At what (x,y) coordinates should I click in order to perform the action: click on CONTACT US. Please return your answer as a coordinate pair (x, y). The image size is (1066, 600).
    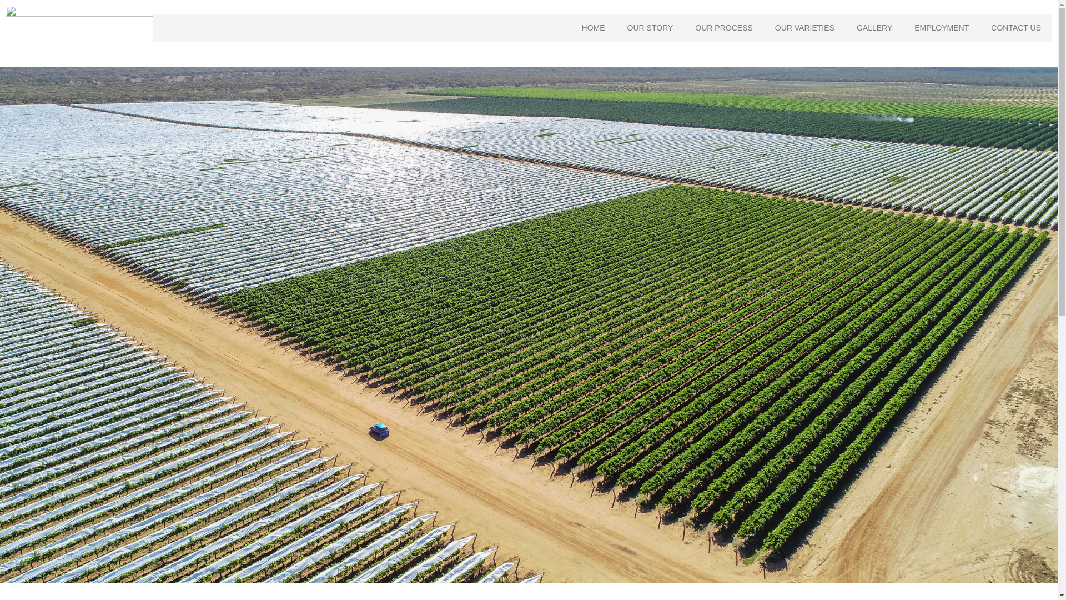
    Looking at the image, I should click on (1016, 27).